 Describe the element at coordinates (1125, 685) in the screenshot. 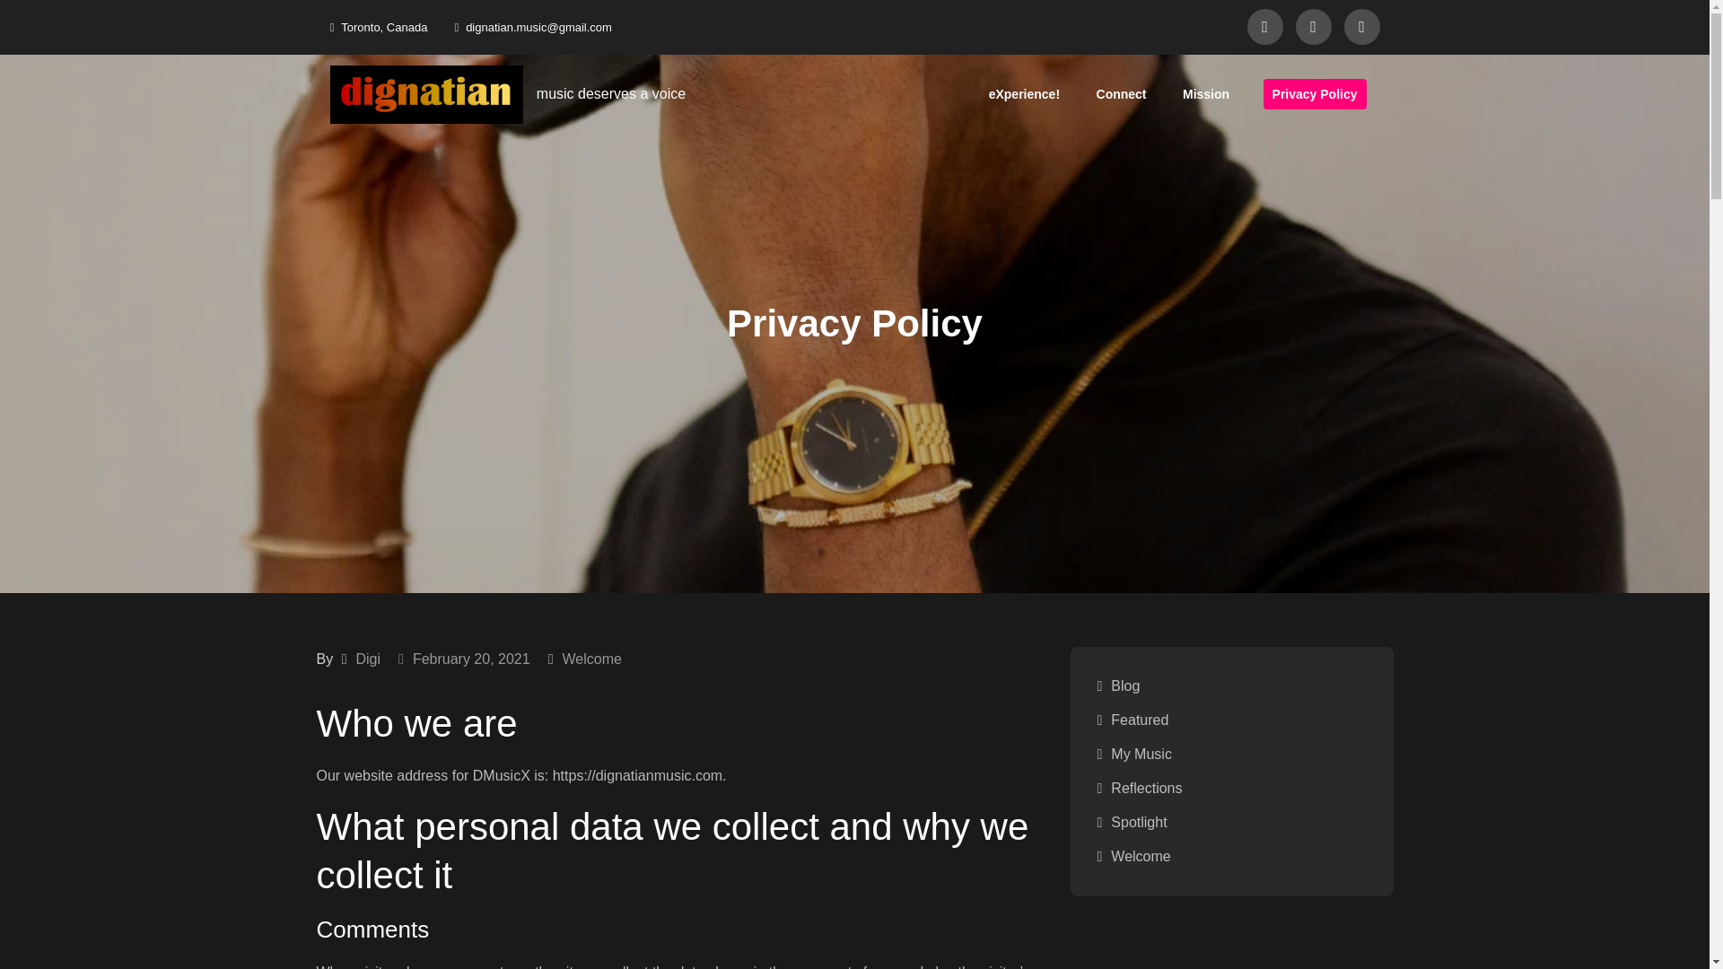

I see `Blog` at that location.